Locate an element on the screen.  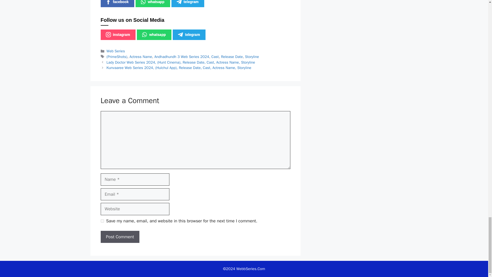
yes is located at coordinates (102, 221).